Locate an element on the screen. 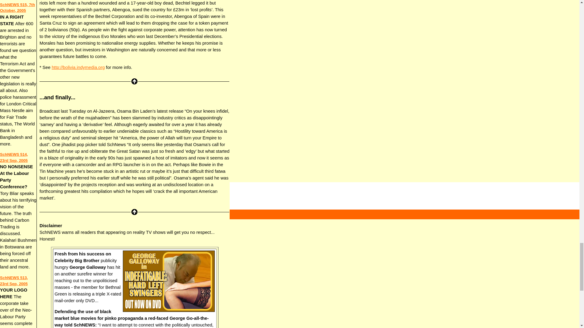 The height and width of the screenshot is (328, 584). SchNEWS 514, 23rd Sep, 2005 is located at coordinates (14, 157).